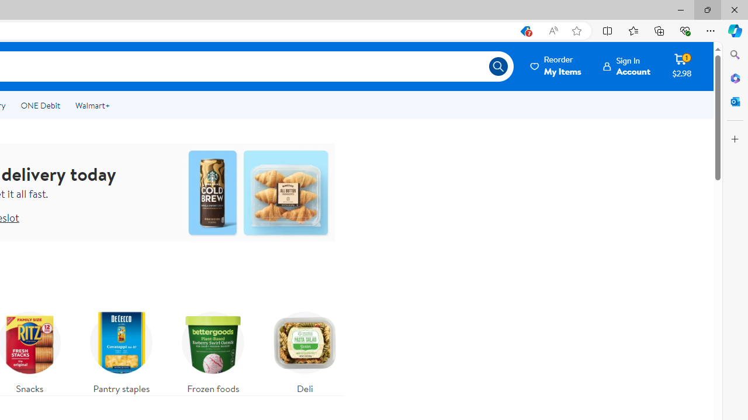 Image resolution: width=748 pixels, height=420 pixels. I want to click on This site has coupons! Shopping in Microsoft Edge, 7, so click(525, 31).